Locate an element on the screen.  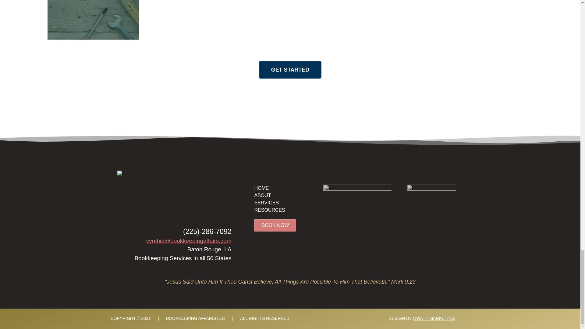
RESOURCES is located at coordinates (269, 210).